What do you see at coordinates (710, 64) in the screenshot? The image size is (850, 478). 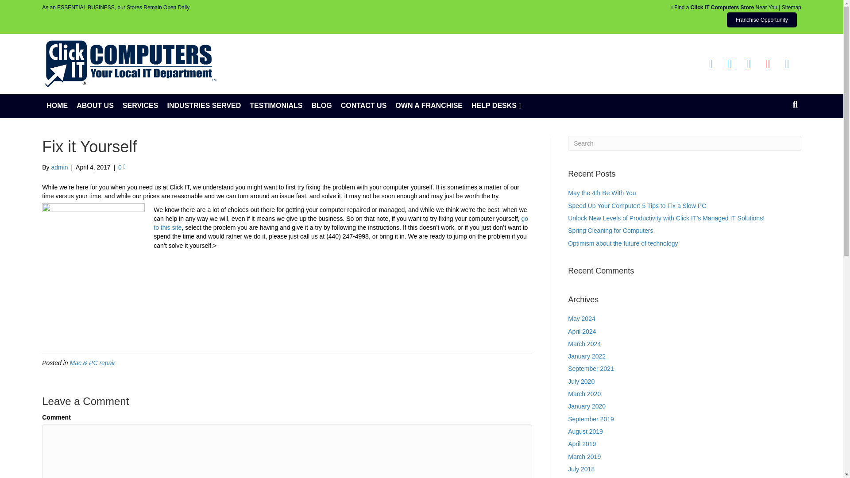 I see `Facebook` at bounding box center [710, 64].